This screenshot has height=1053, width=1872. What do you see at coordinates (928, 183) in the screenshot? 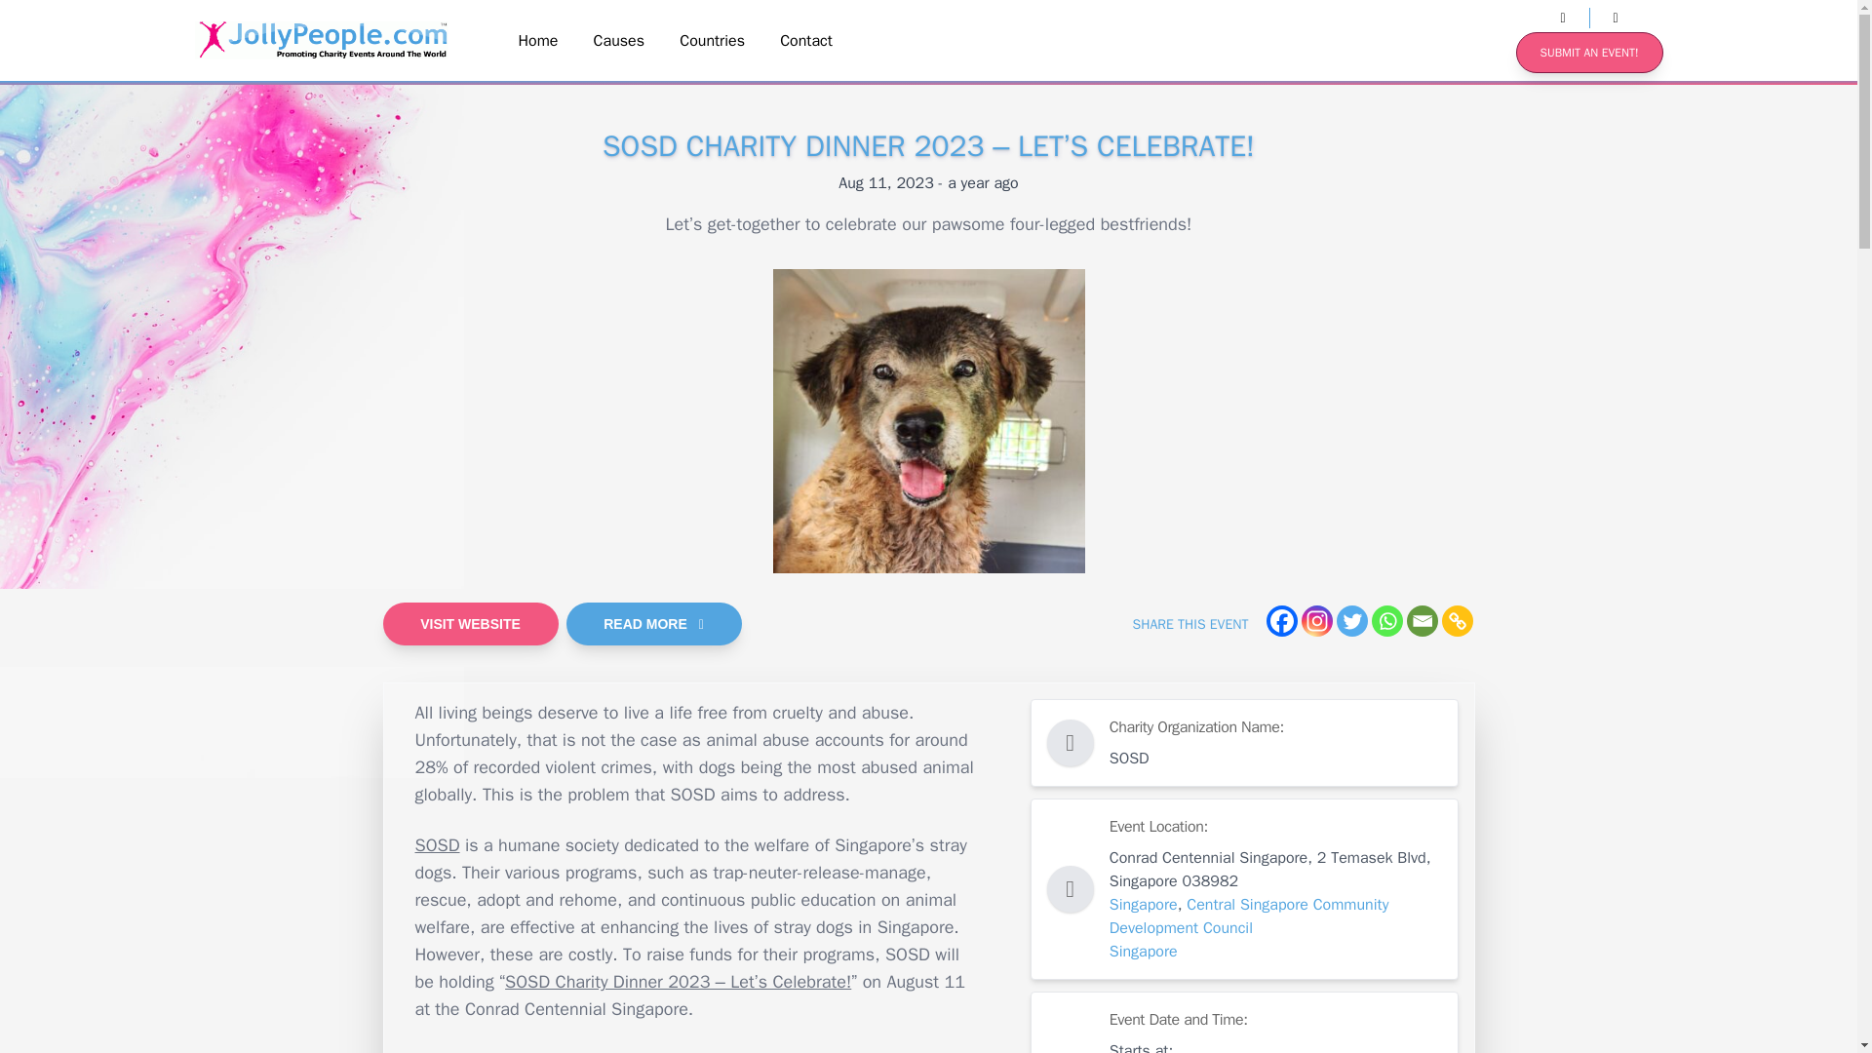
I see `Aug 11, 2023 6:30pm China Standard Time` at bounding box center [928, 183].